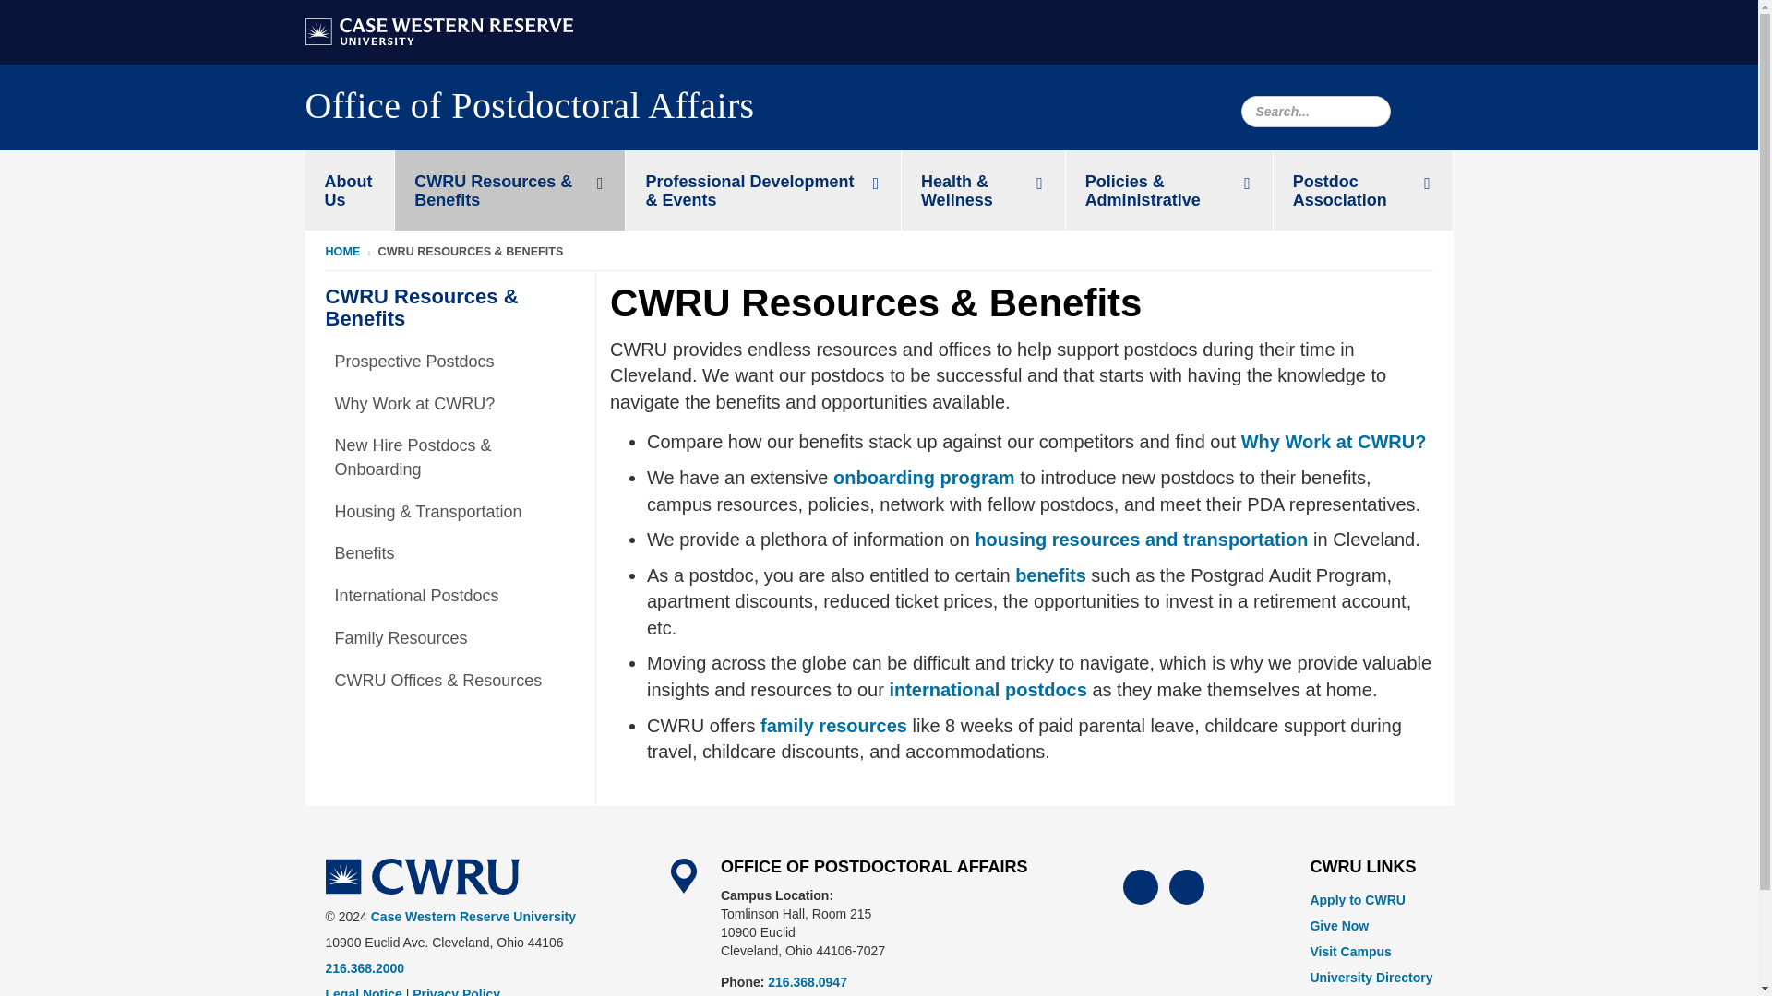 This screenshot has width=1772, height=996. I want to click on Case Western Reserve University, so click(438, 31).